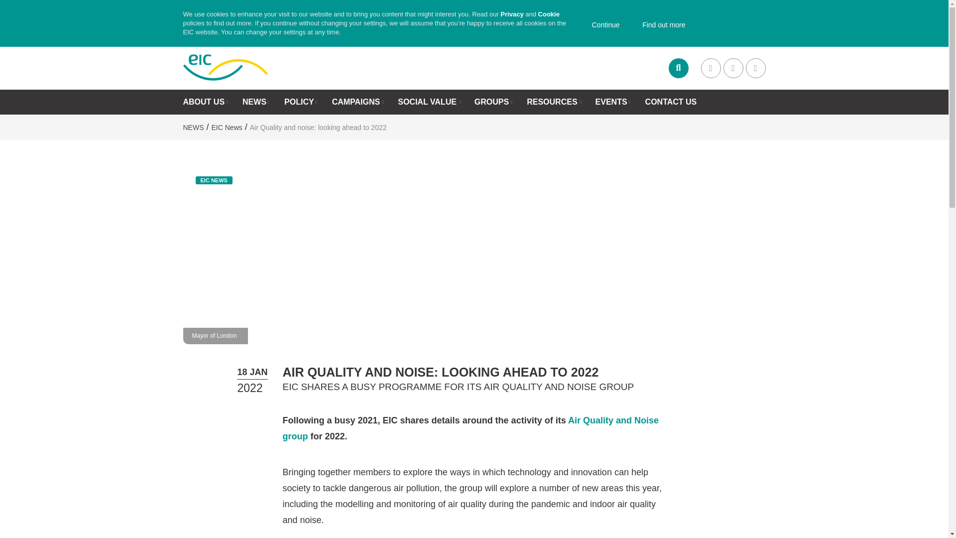  I want to click on NEWS, so click(254, 102).